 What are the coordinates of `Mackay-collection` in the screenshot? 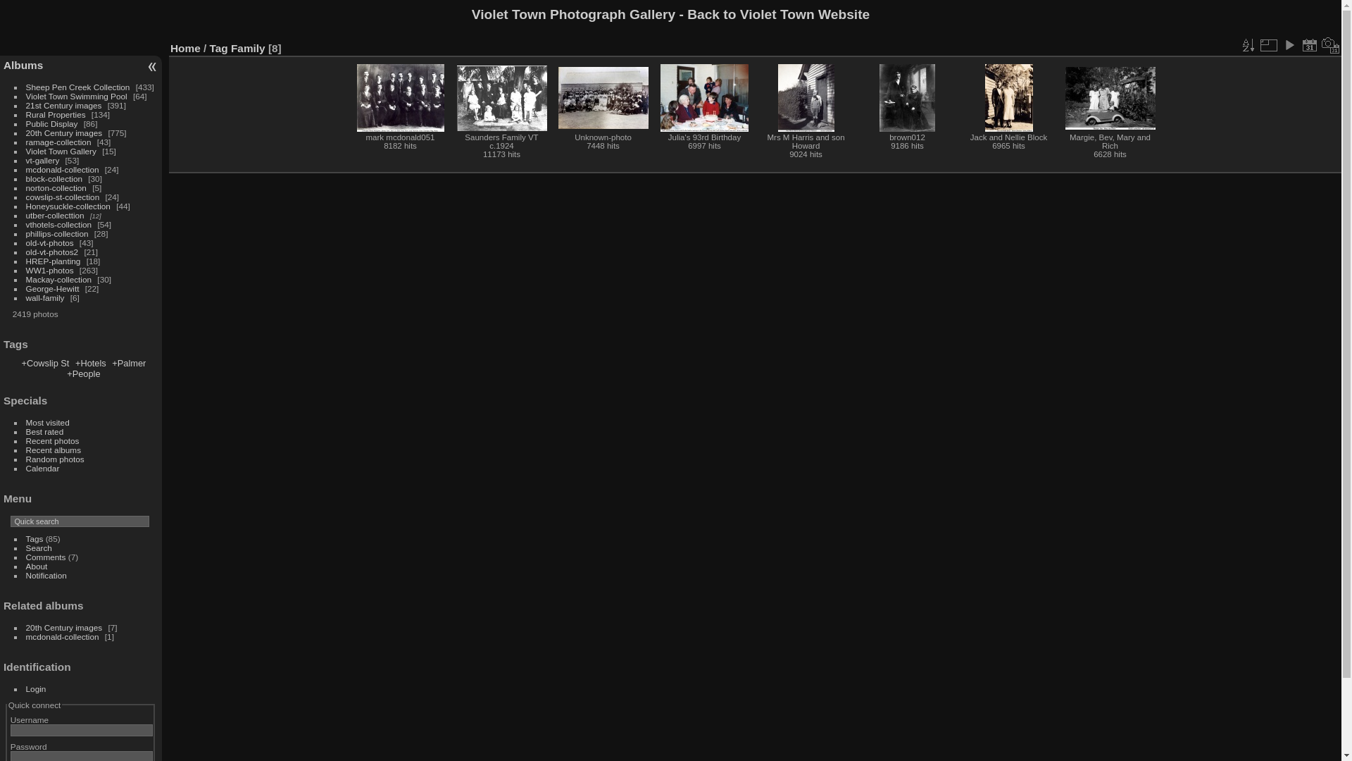 It's located at (59, 279).